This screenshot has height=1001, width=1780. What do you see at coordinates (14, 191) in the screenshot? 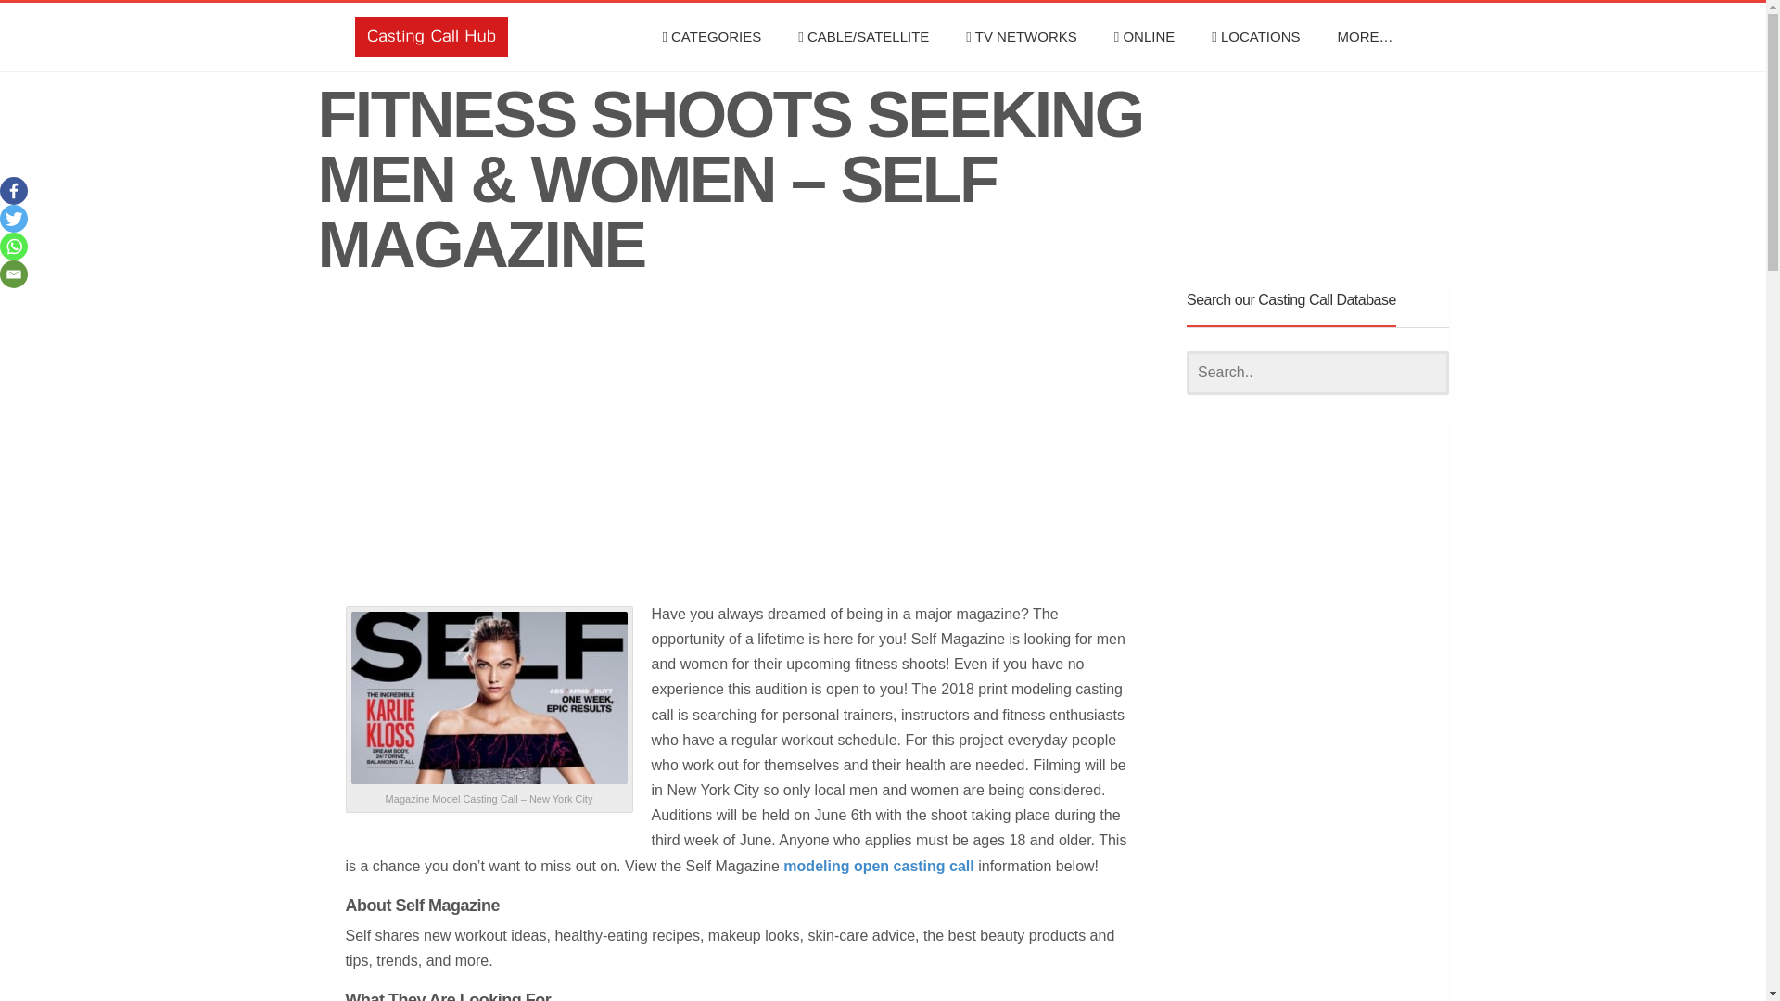
I see `Facebook` at bounding box center [14, 191].